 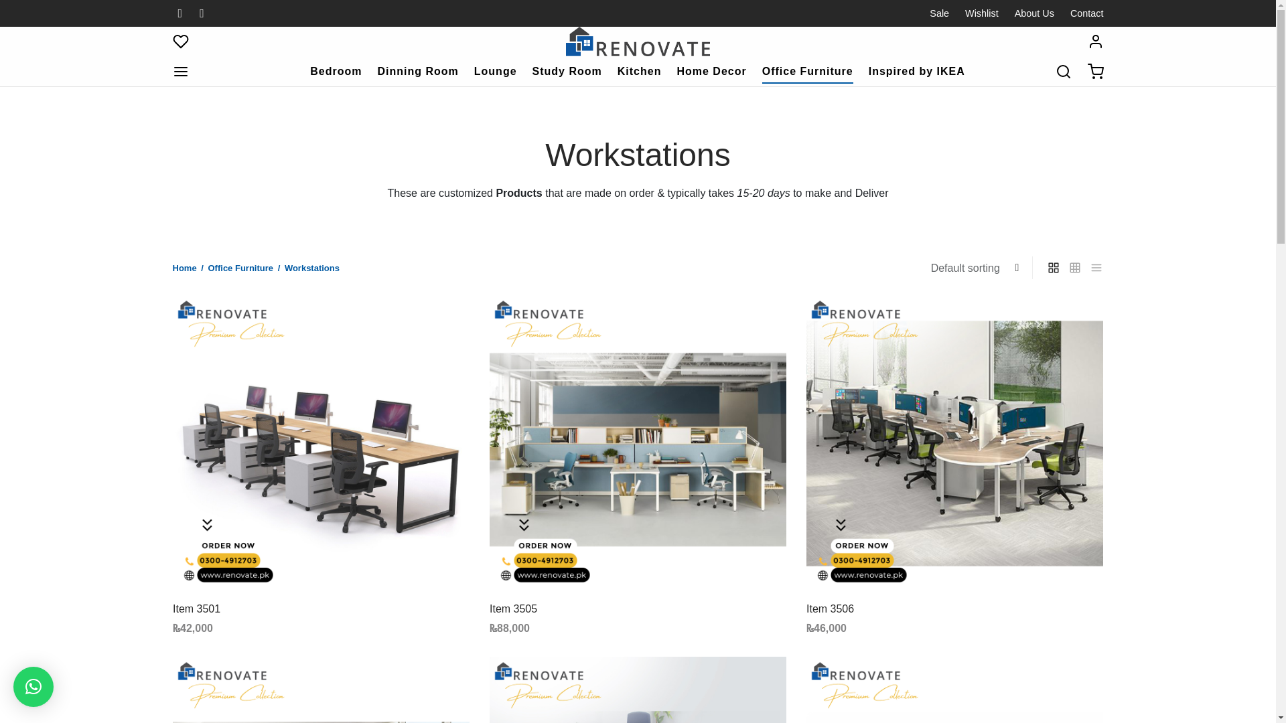 What do you see at coordinates (335, 72) in the screenshot?
I see `Bedroom` at bounding box center [335, 72].